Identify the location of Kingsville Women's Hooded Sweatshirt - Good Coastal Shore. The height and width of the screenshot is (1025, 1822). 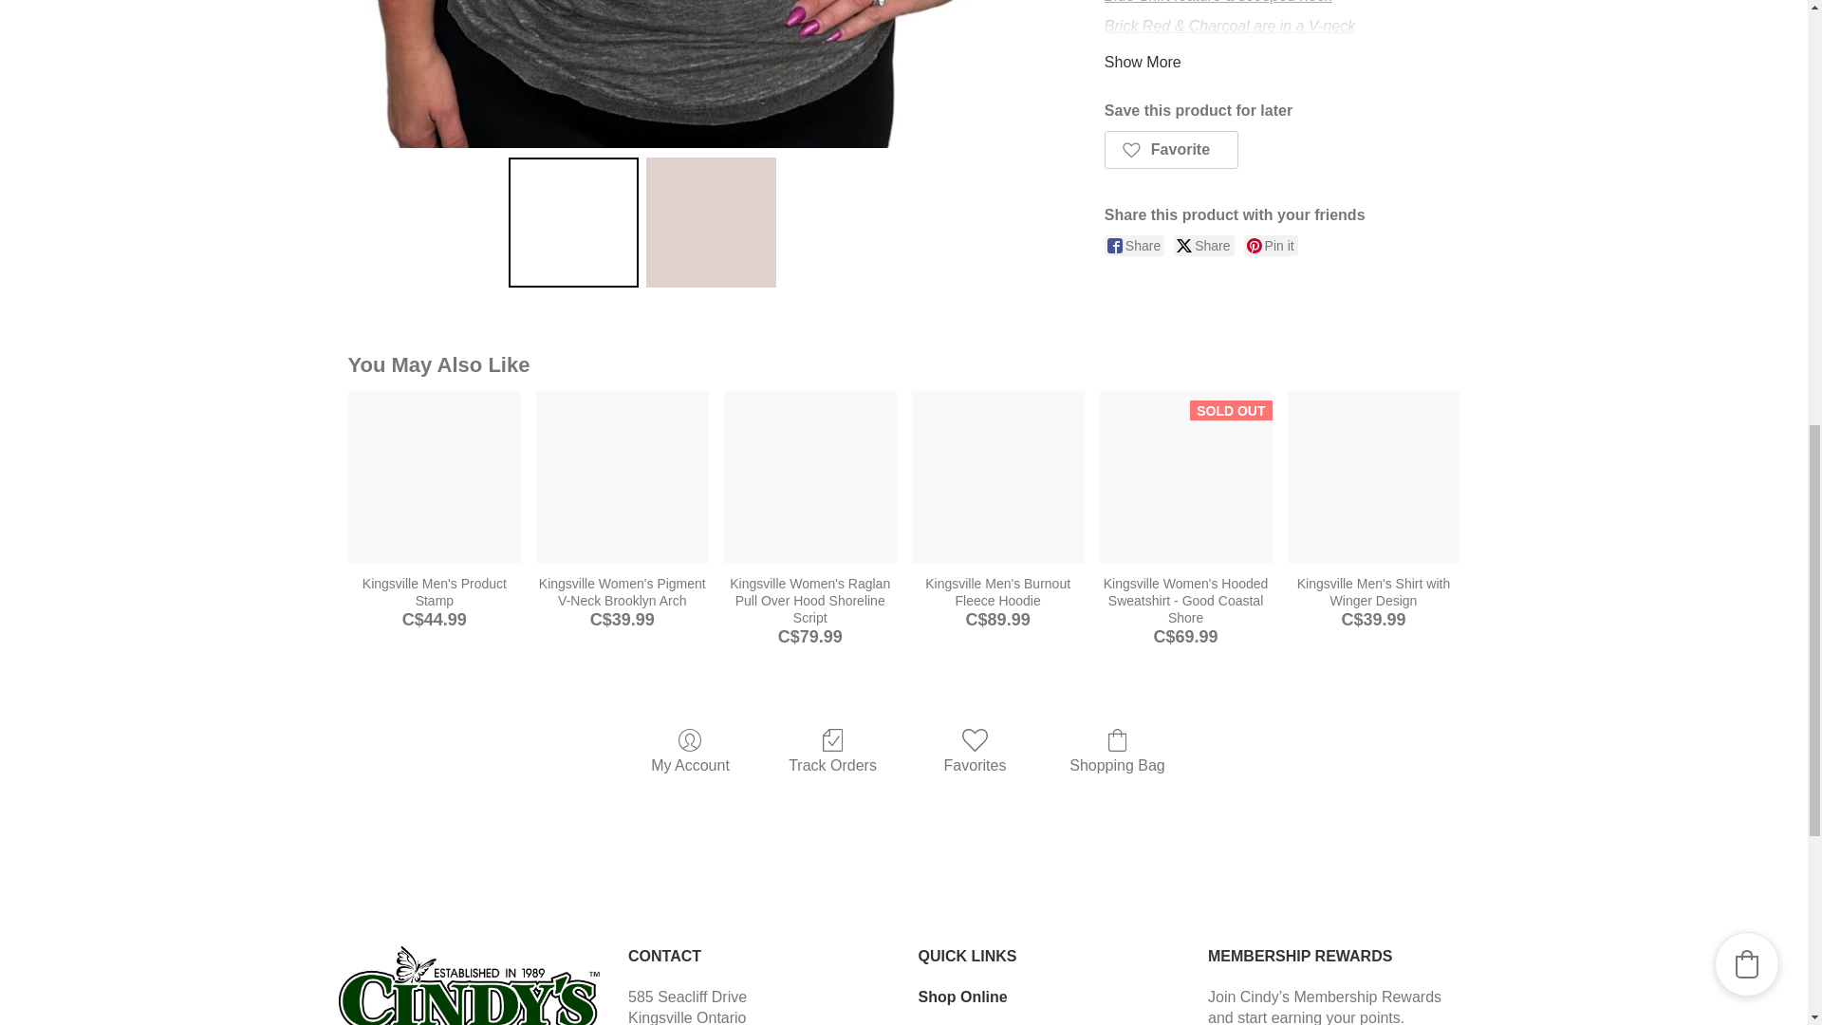
(1186, 476).